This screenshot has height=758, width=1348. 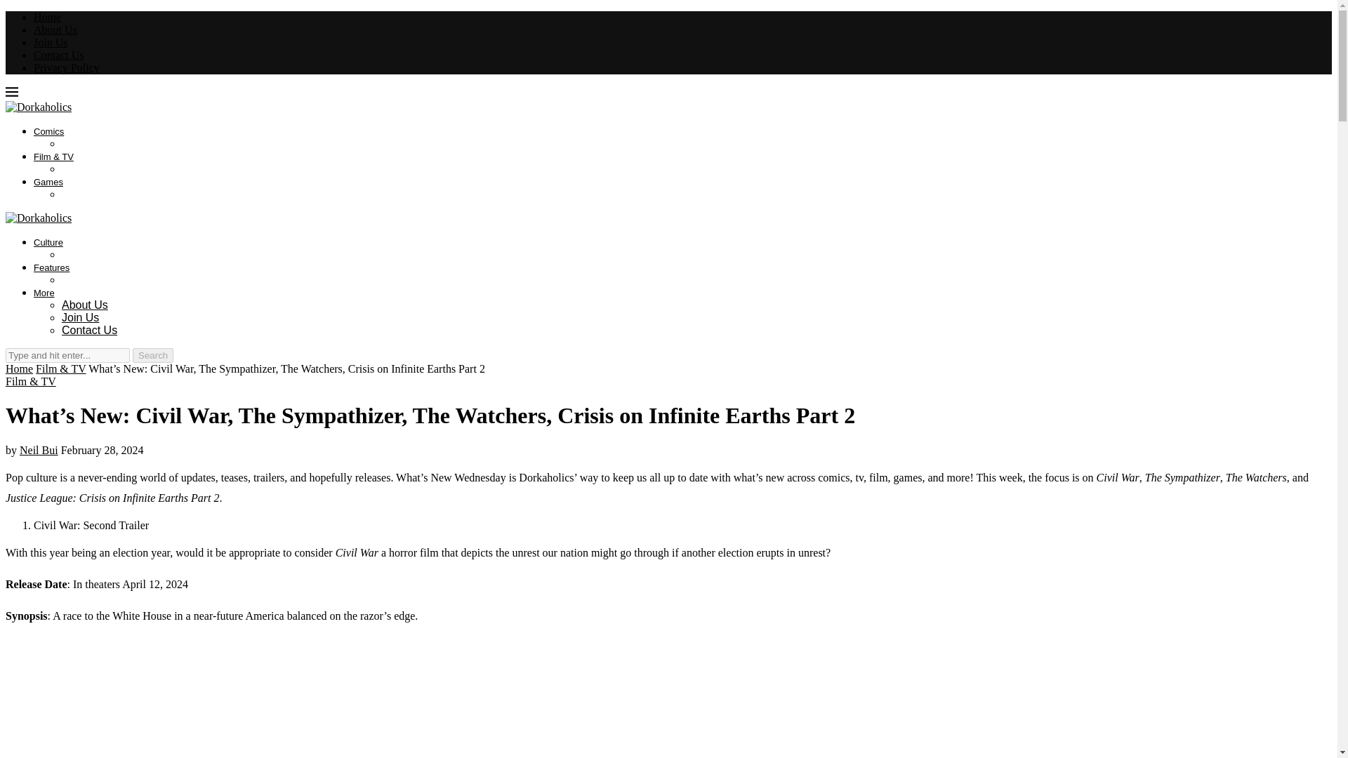 What do you see at coordinates (52, 267) in the screenshot?
I see `Features` at bounding box center [52, 267].